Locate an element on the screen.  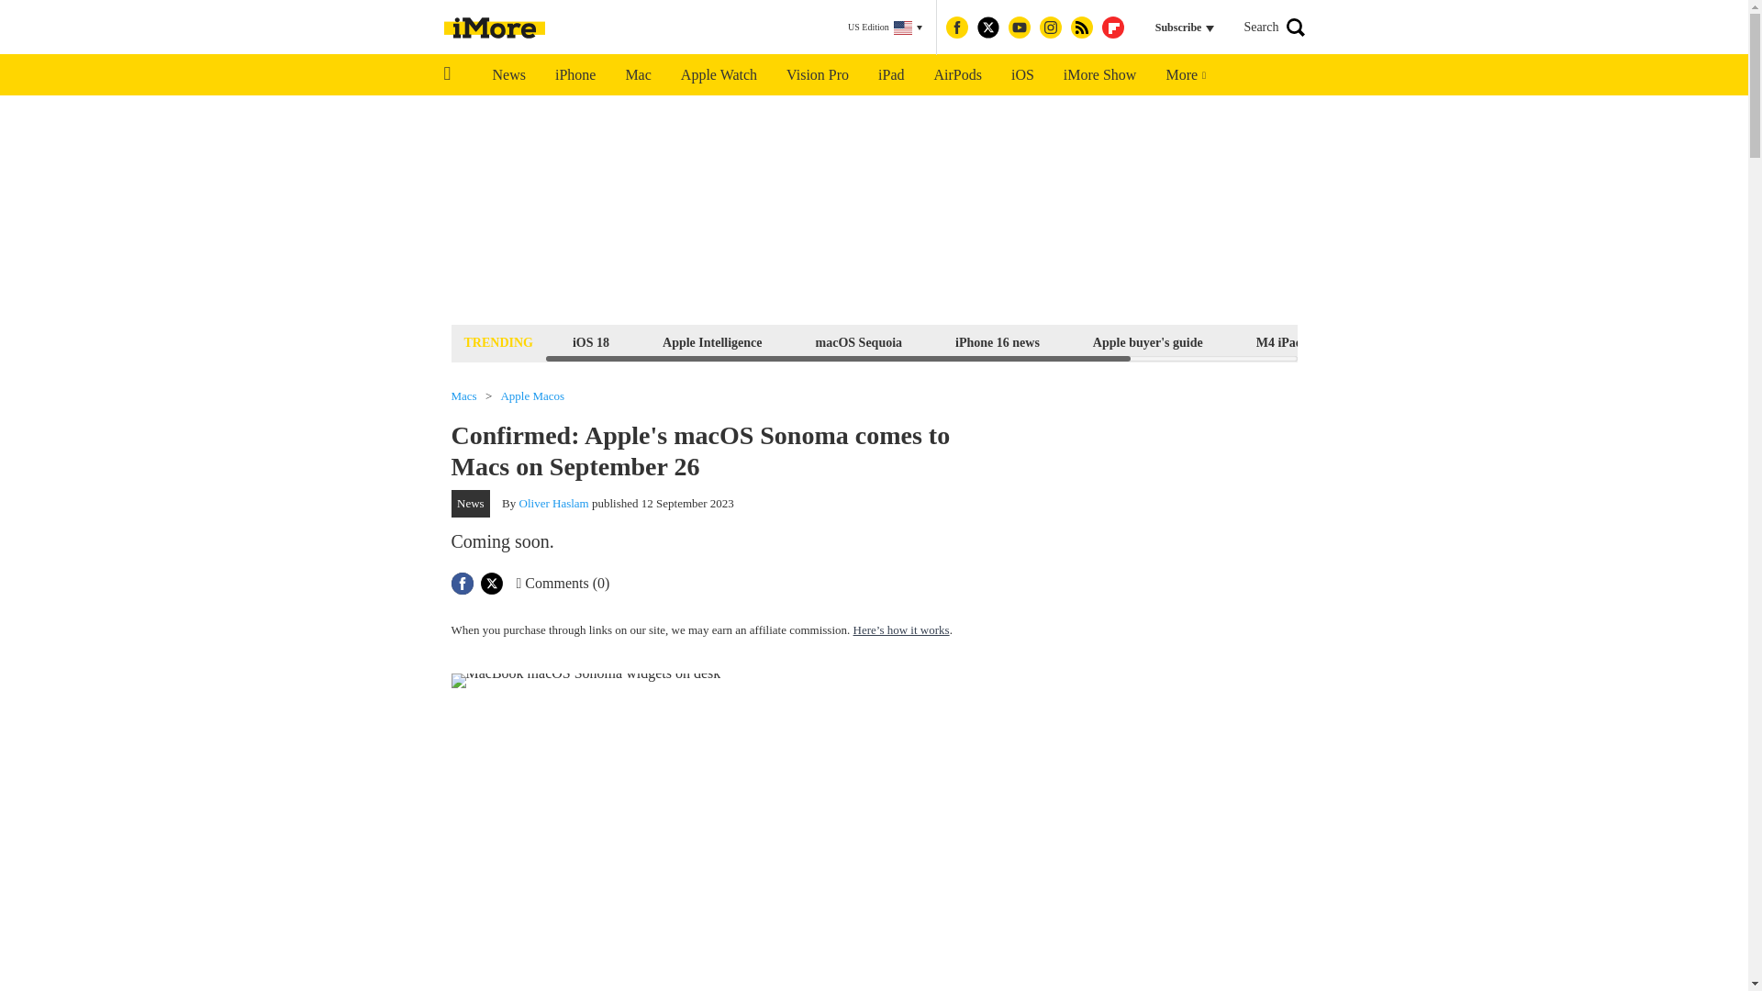
iMore Show is located at coordinates (1099, 75).